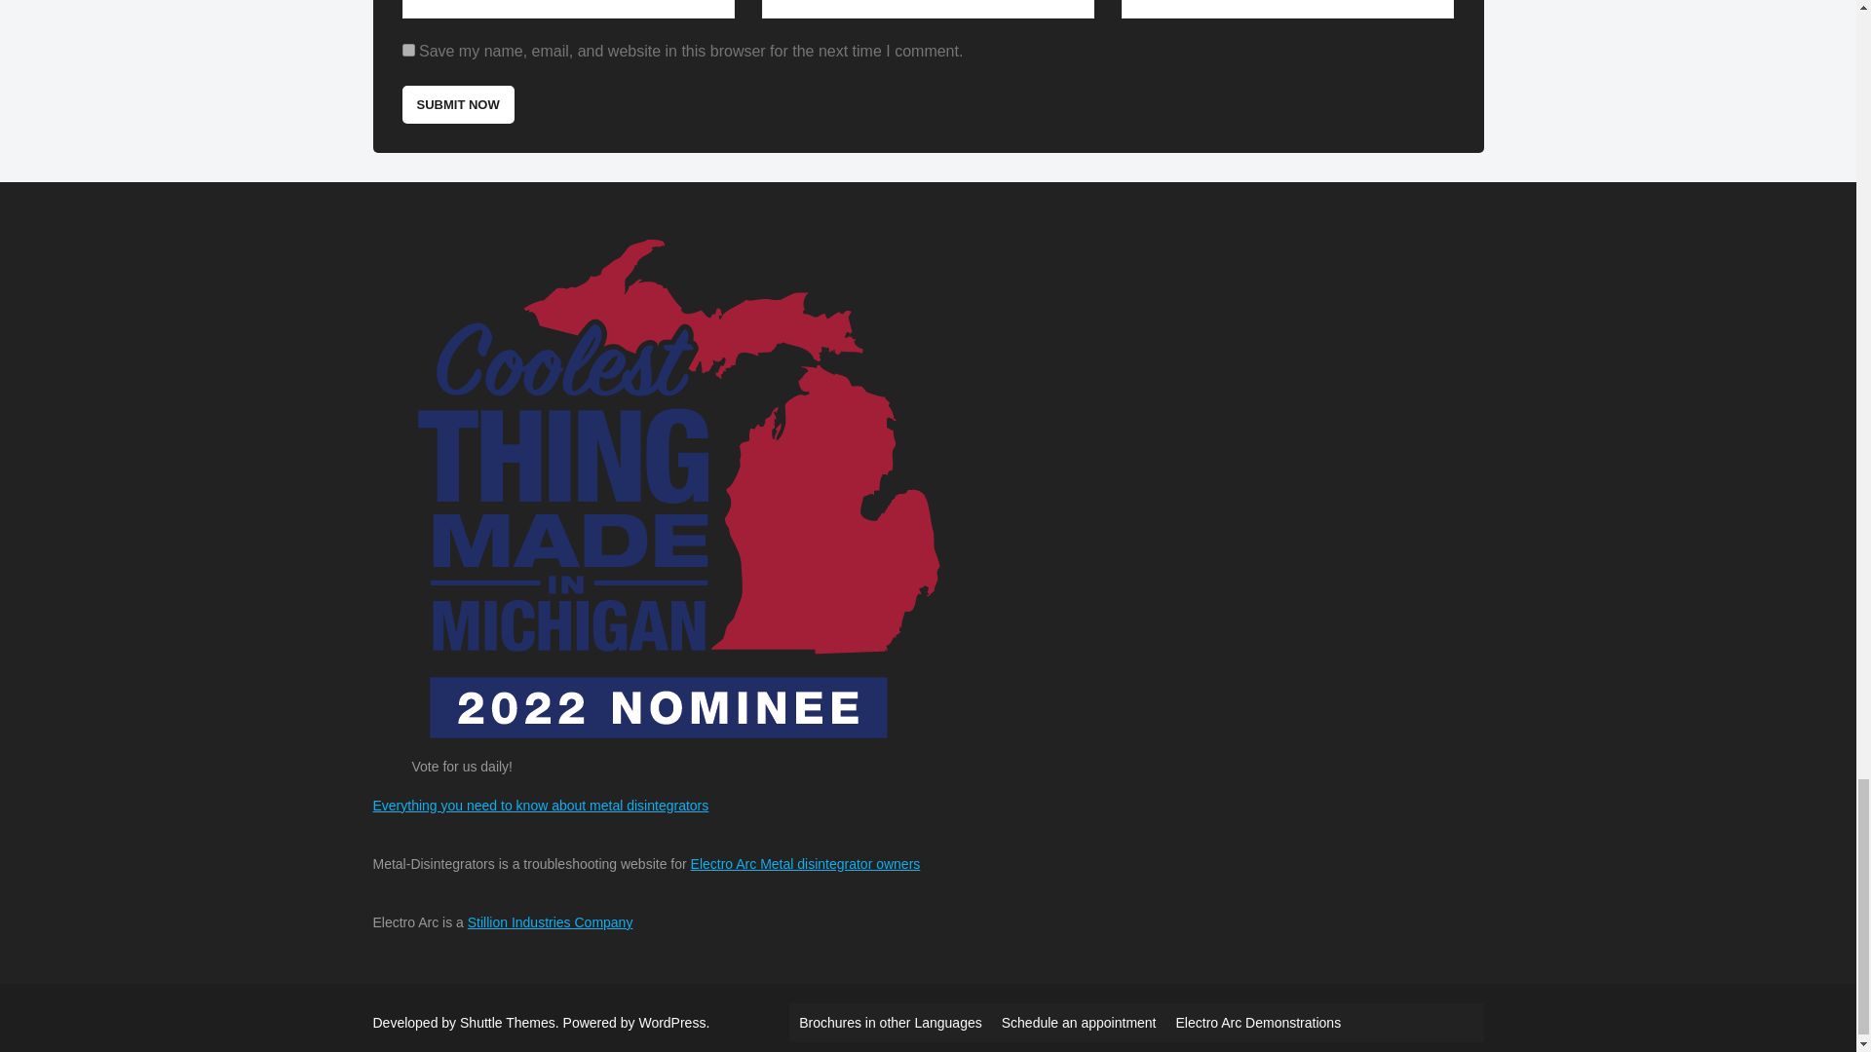 The image size is (1871, 1052). Describe the element at coordinates (407, 51) in the screenshot. I see `yes` at that location.